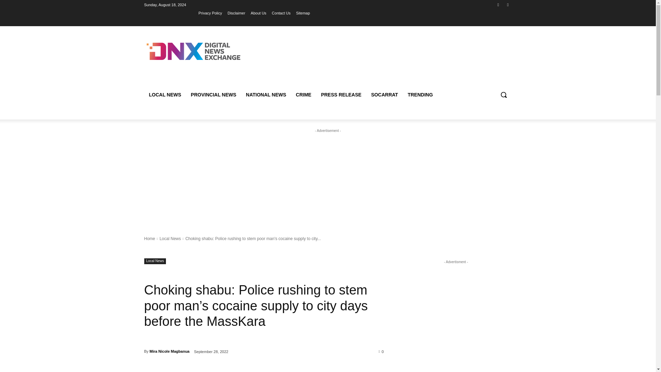  What do you see at coordinates (213, 94) in the screenshot?
I see `PROVINCIAL NEWS` at bounding box center [213, 94].